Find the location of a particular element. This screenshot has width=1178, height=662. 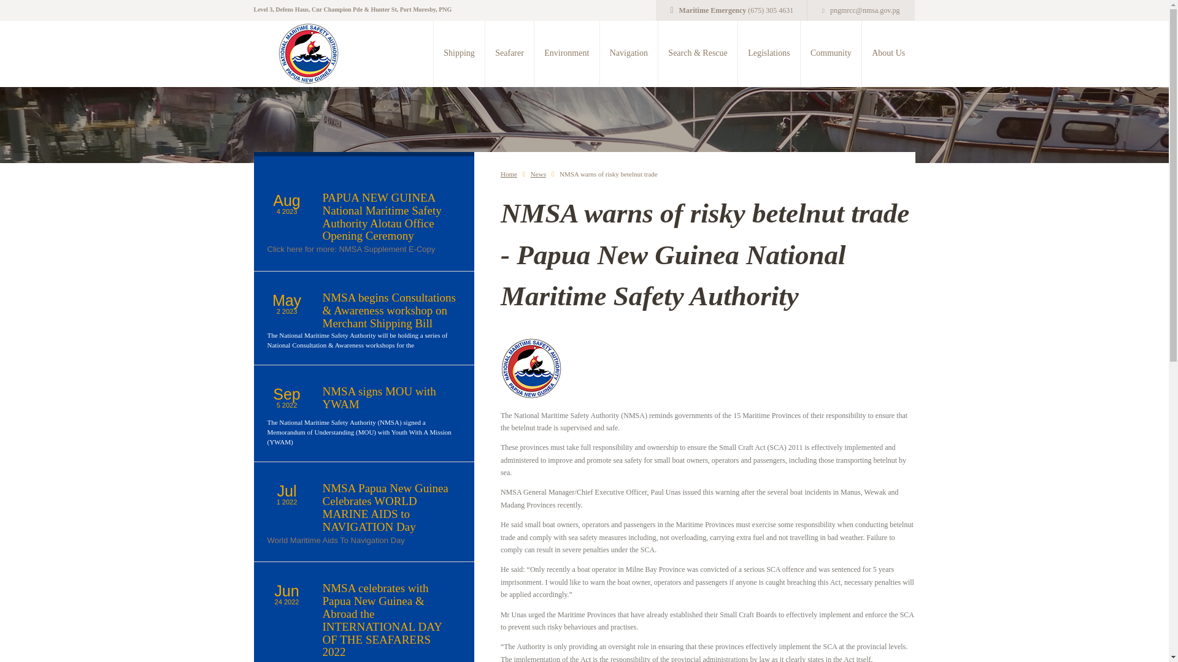

Environment is located at coordinates (566, 53).